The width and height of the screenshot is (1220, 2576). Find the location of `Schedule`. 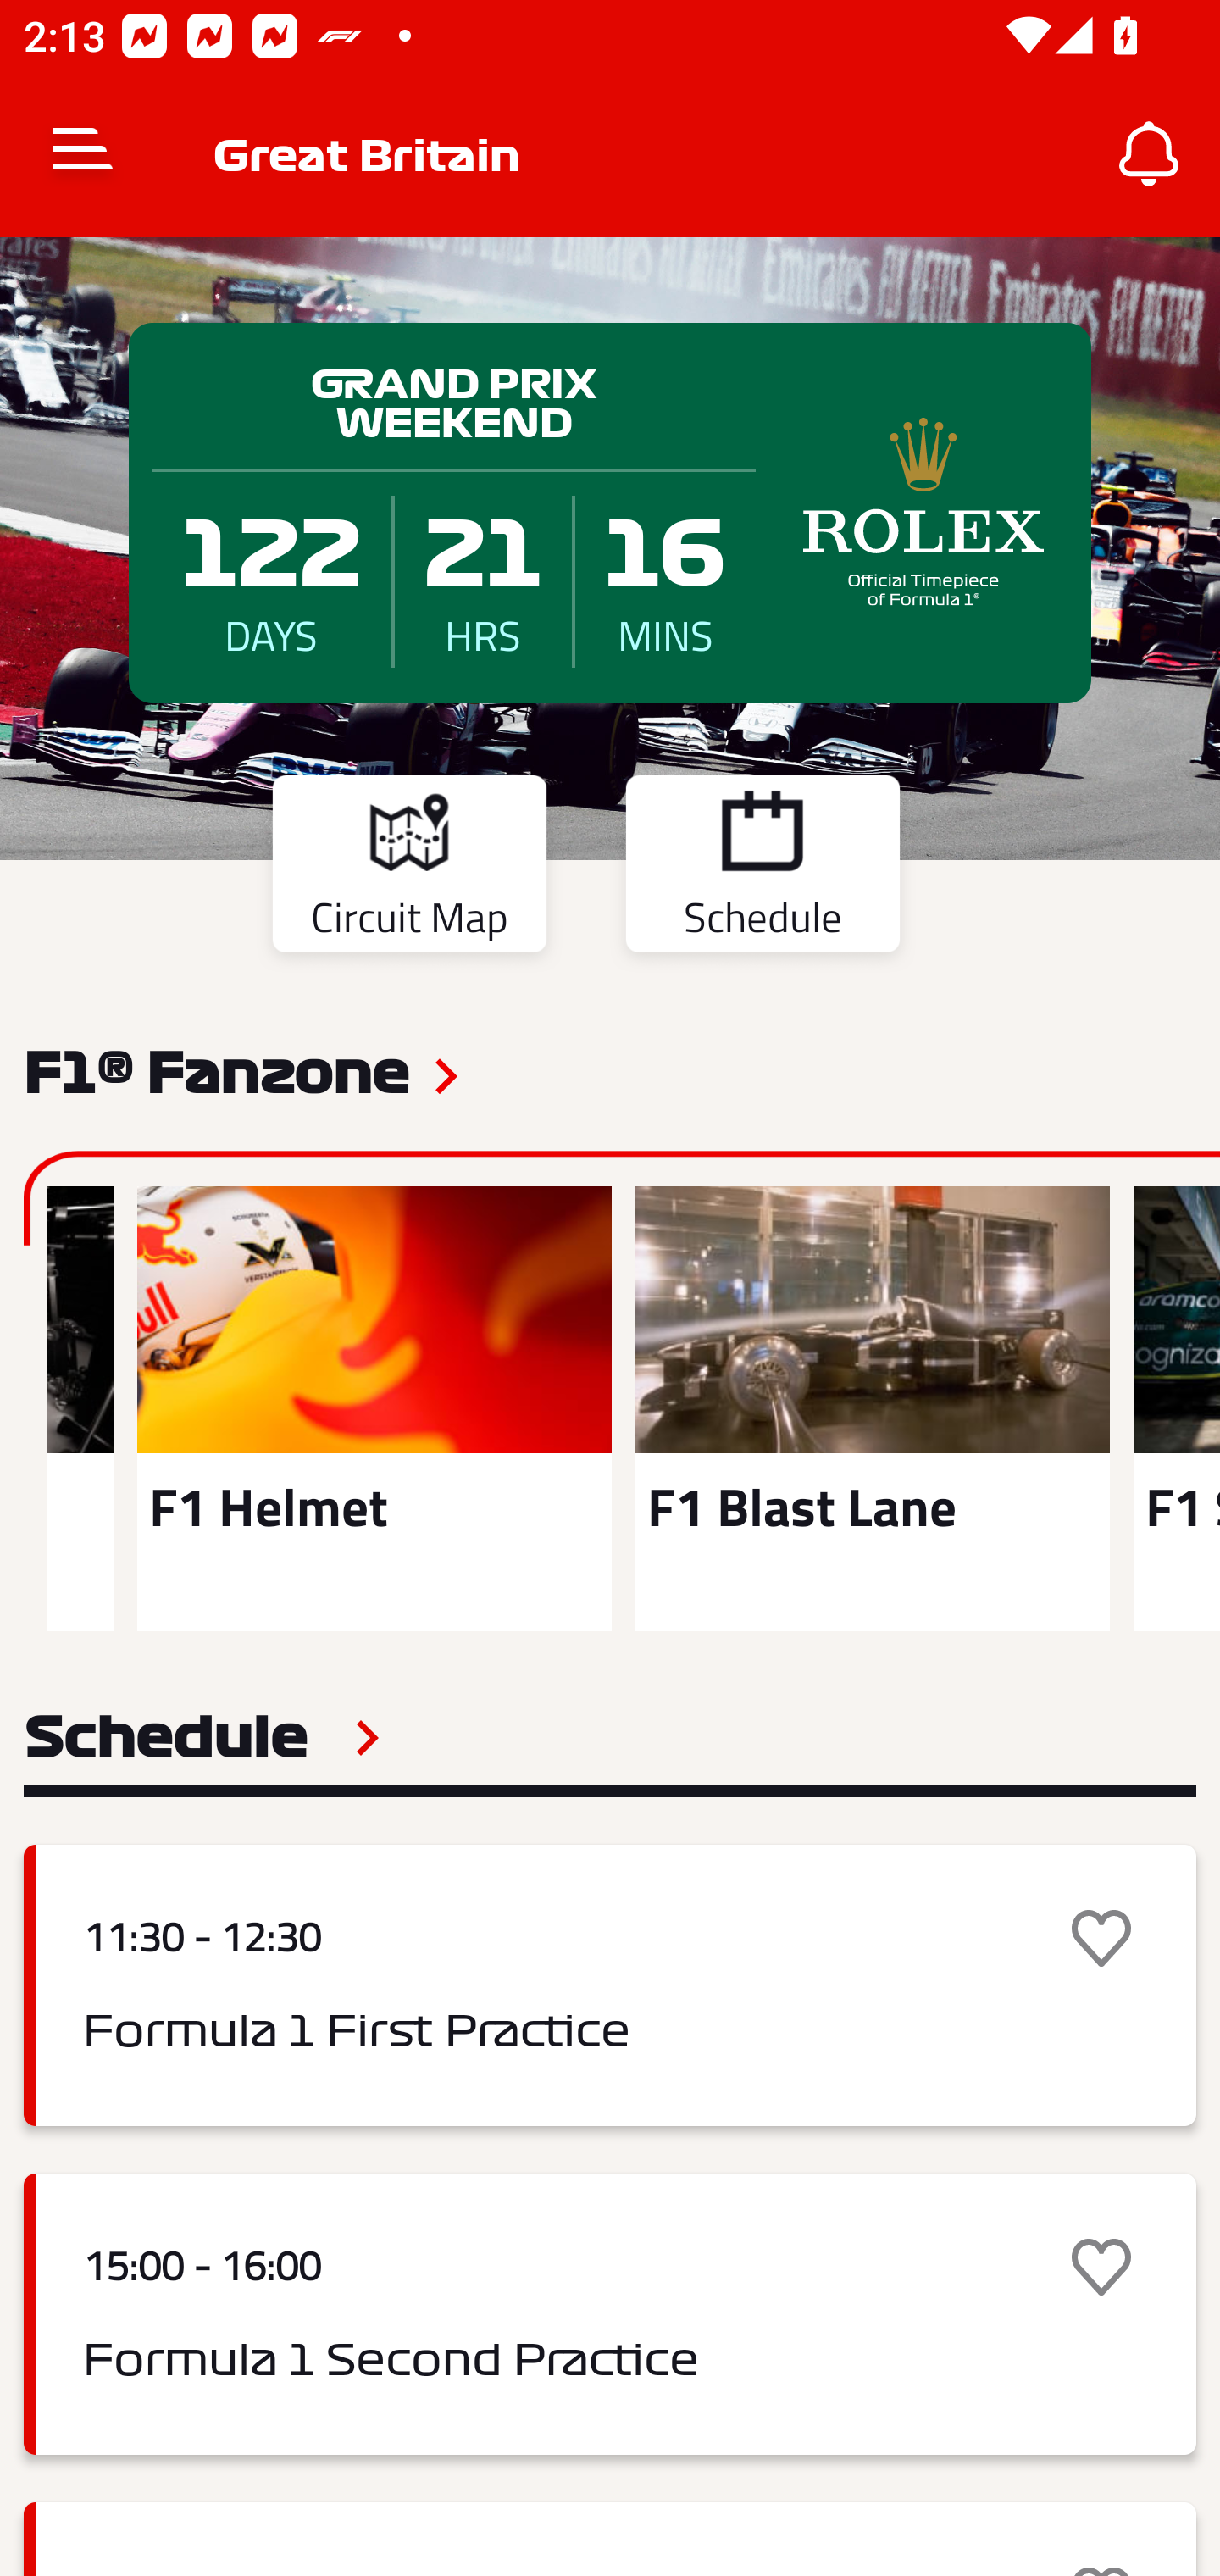

Schedule is located at coordinates (762, 869).